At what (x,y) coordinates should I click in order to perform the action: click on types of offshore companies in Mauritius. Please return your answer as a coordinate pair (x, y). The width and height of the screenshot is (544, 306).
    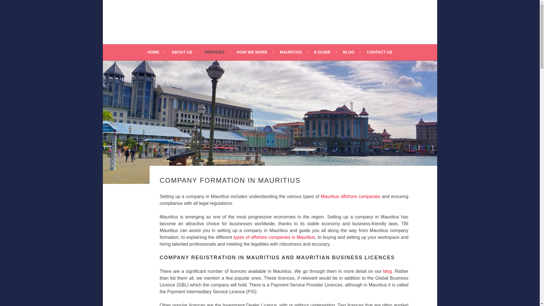
    Looking at the image, I should click on (273, 237).